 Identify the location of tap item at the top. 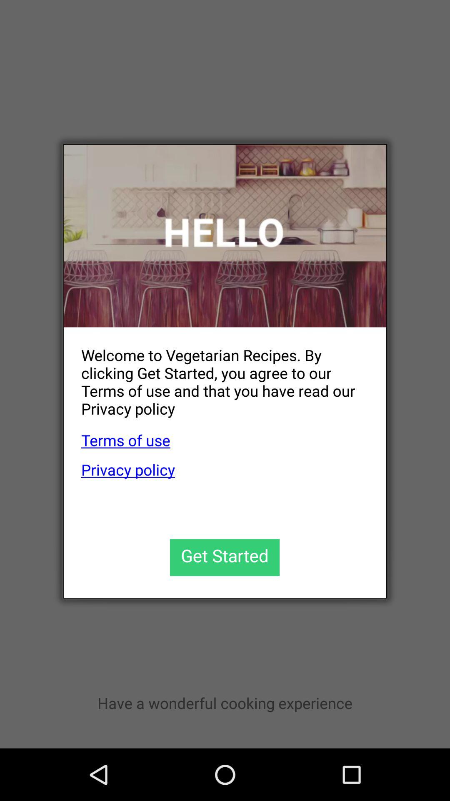
(225, 236).